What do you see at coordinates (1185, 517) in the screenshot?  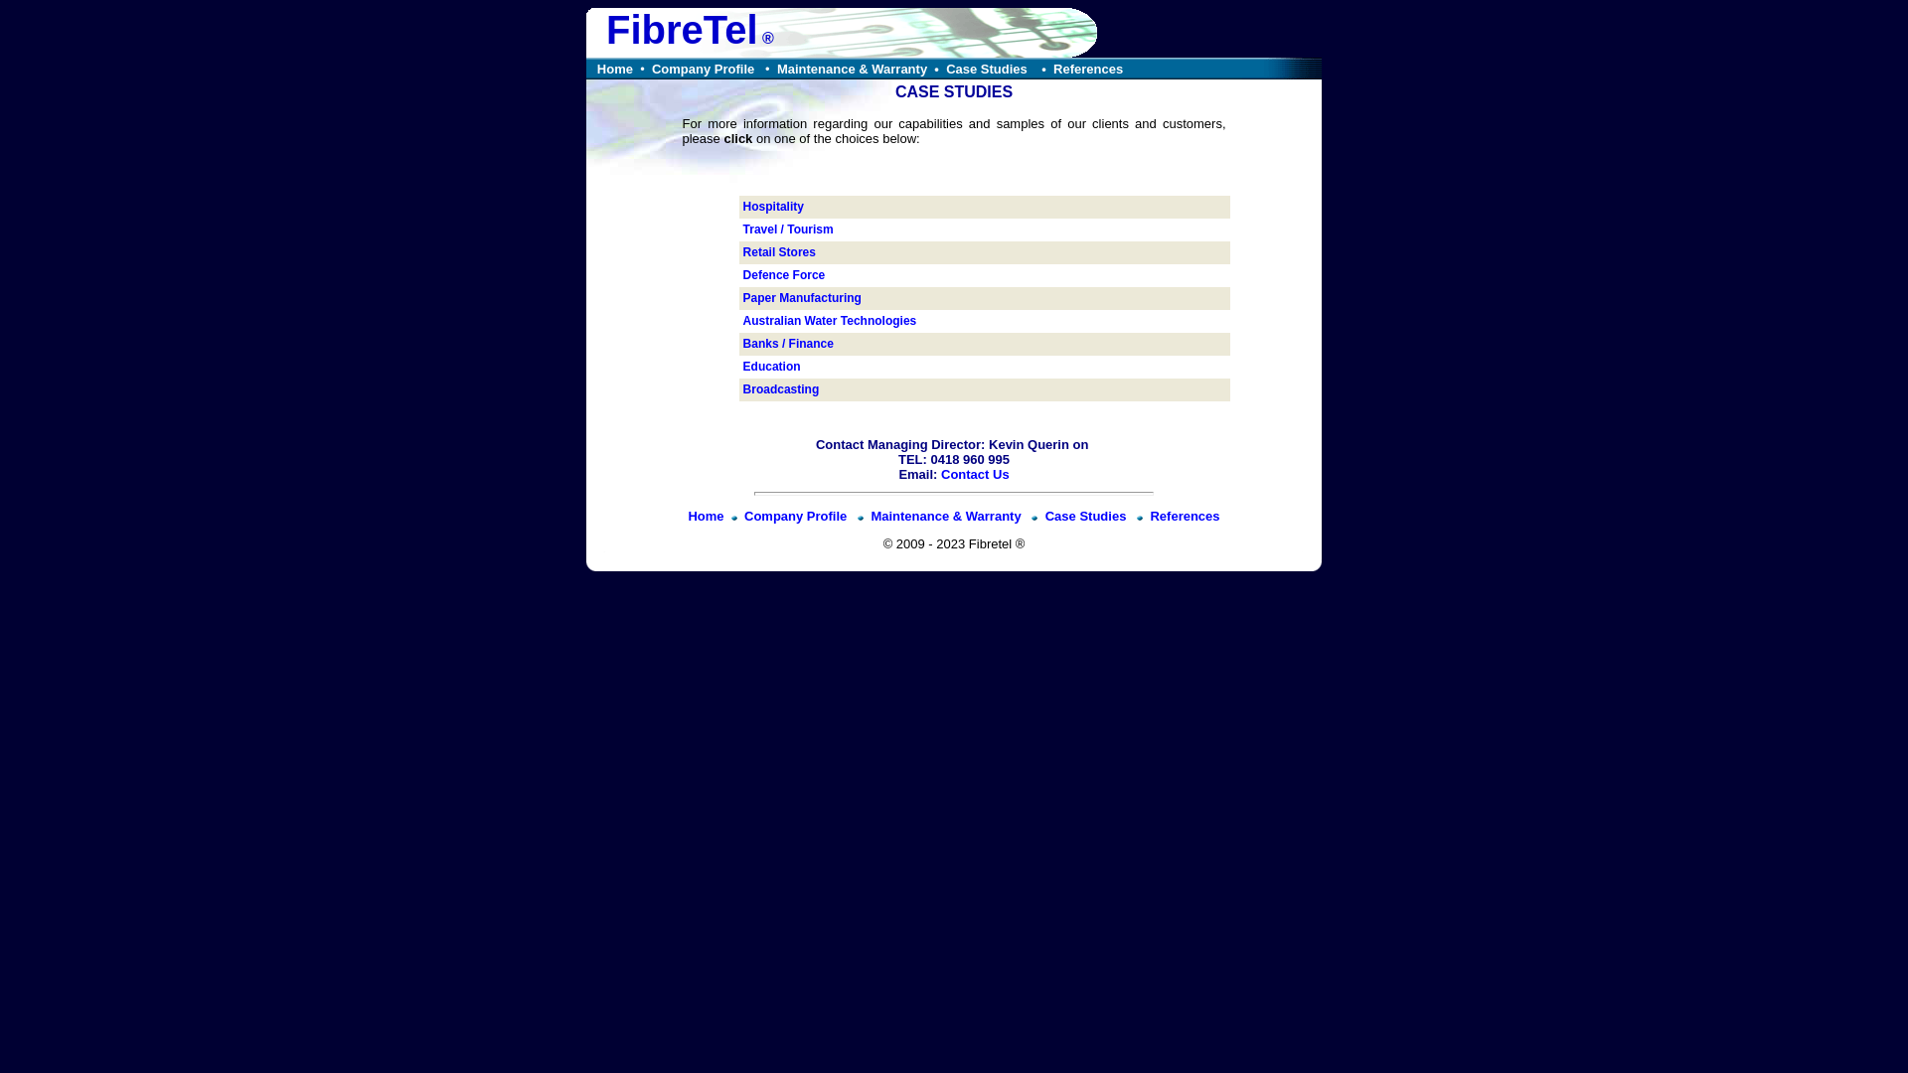 I see `References` at bounding box center [1185, 517].